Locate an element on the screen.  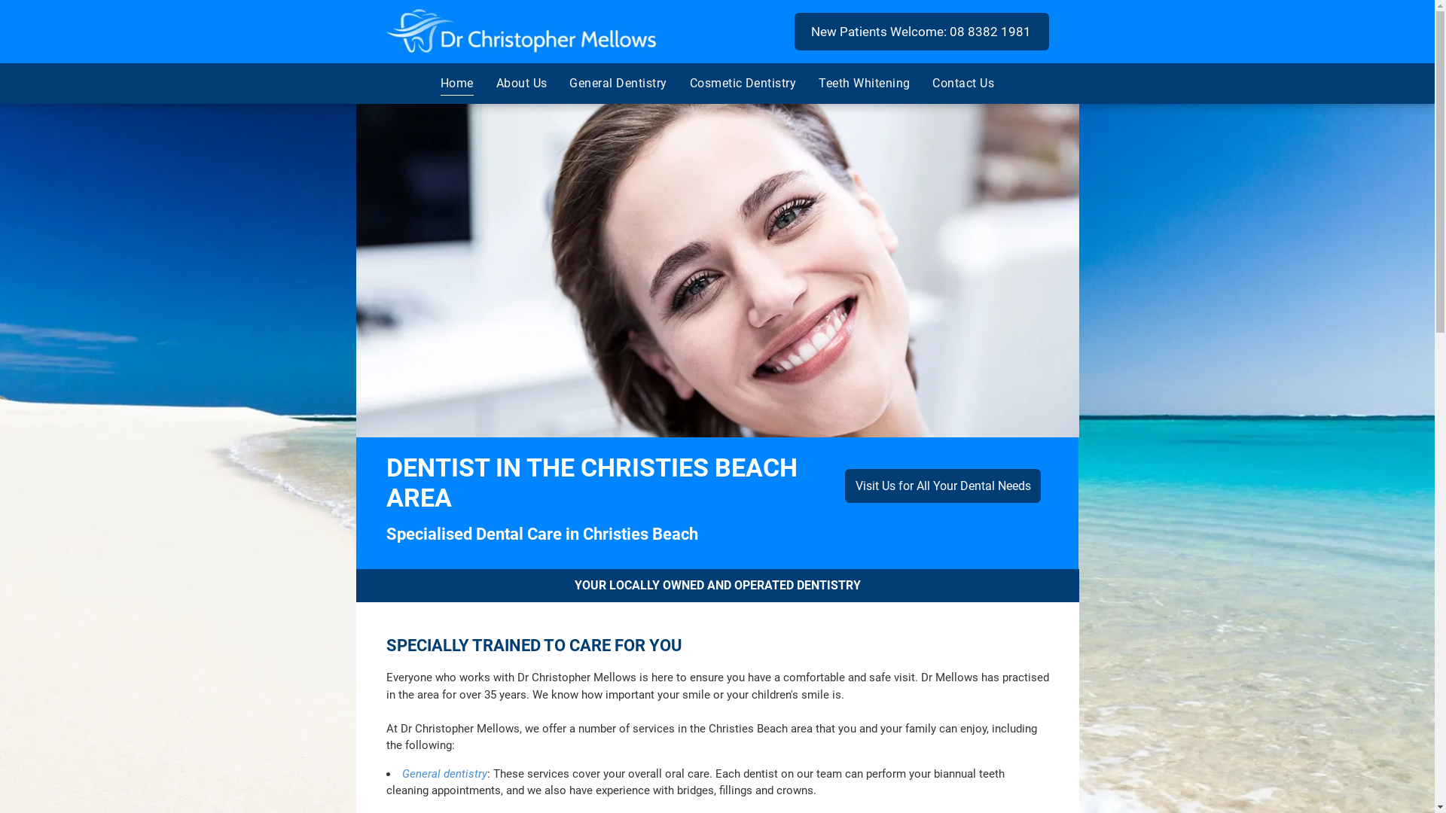
About Us is located at coordinates (522, 83).